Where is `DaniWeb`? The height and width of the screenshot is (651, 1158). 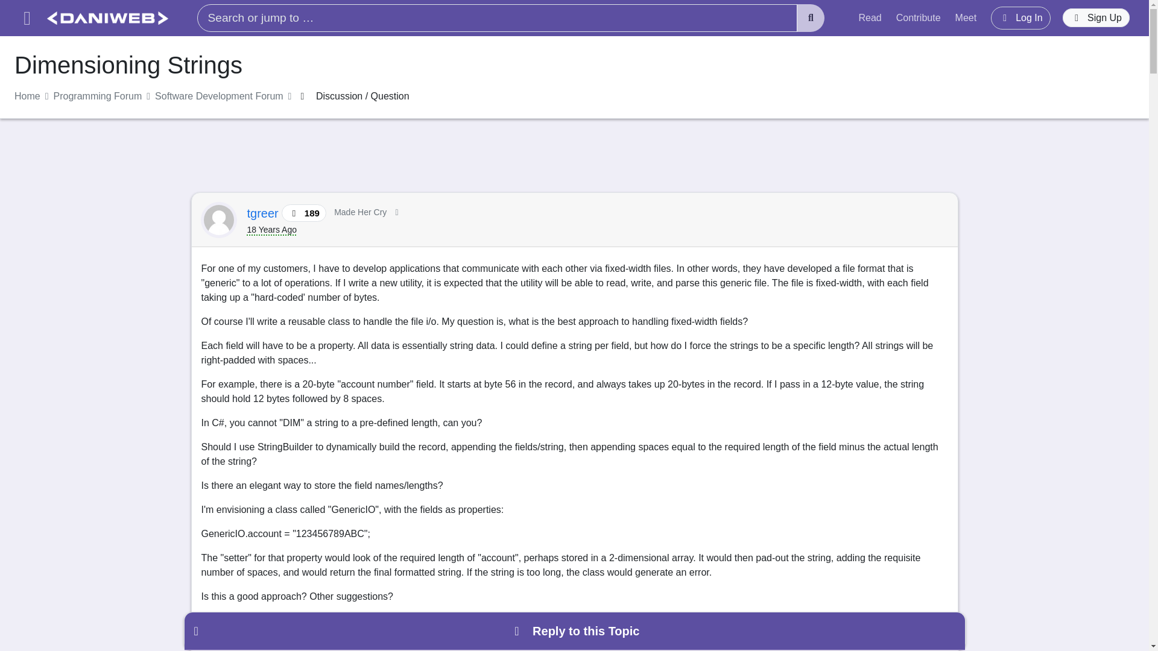
DaniWeb is located at coordinates (107, 18).